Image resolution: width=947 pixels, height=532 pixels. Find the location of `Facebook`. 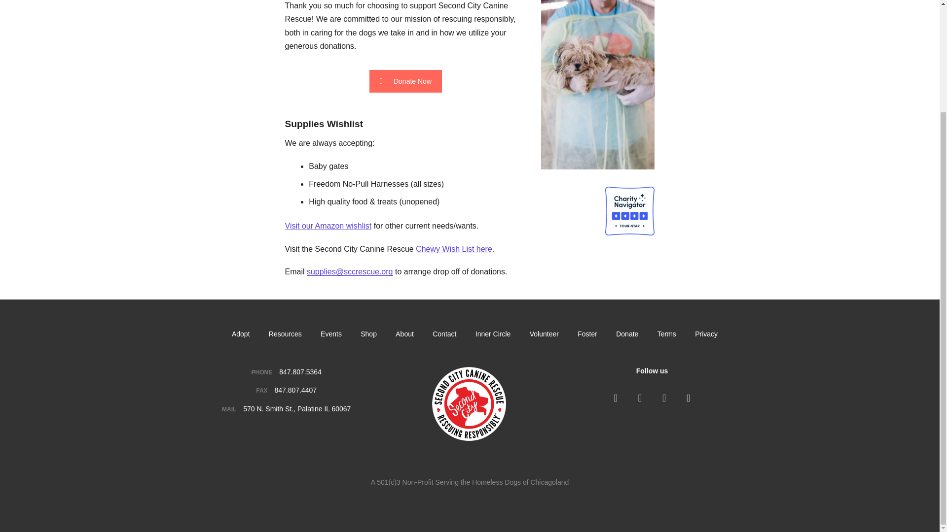

Facebook is located at coordinates (616, 398).